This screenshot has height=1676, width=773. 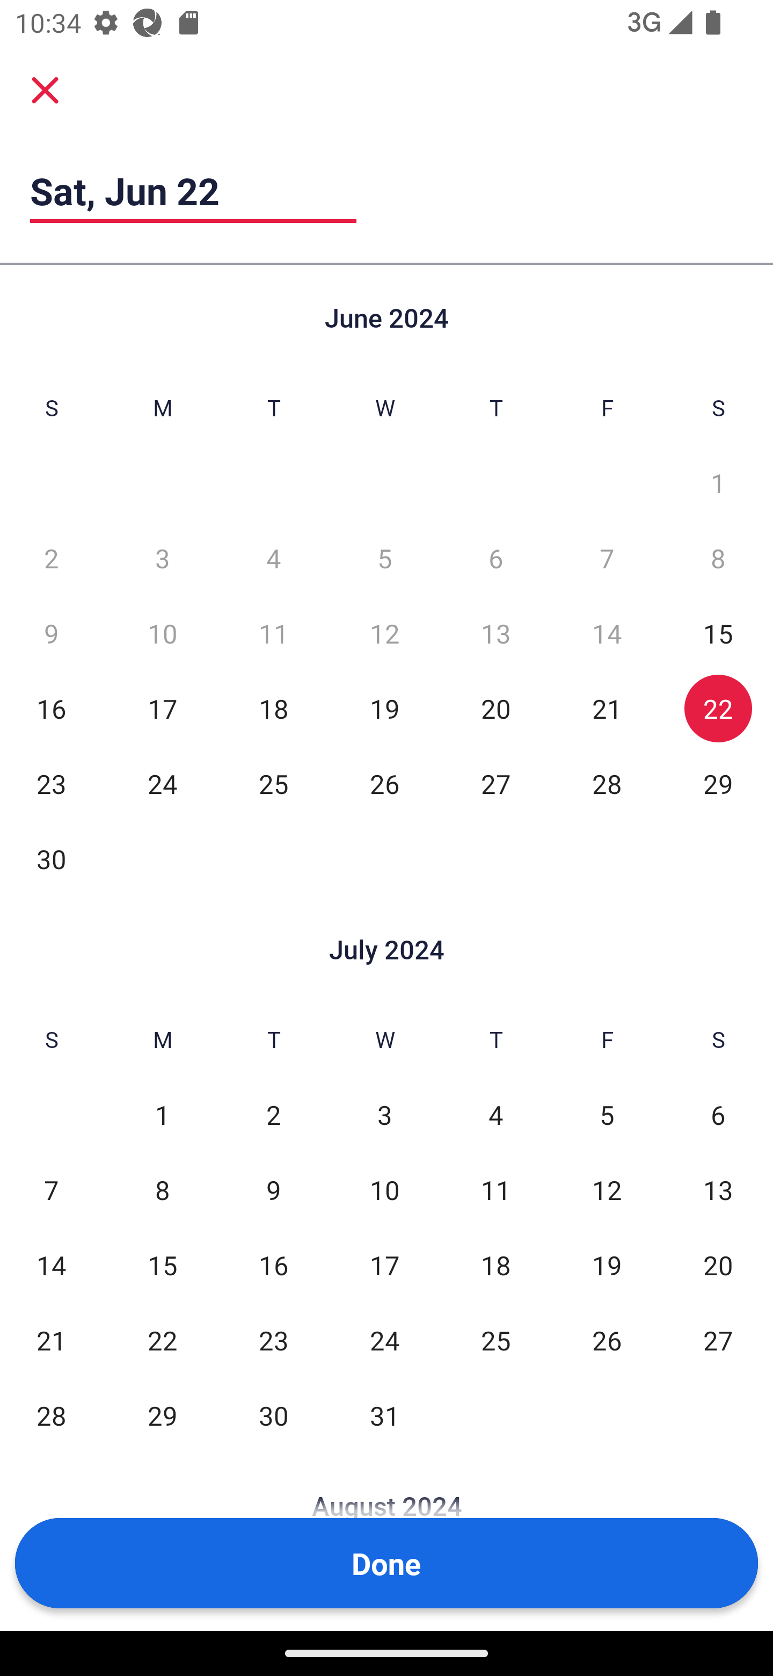 What do you see at coordinates (718, 1115) in the screenshot?
I see `6 Sat, Jul 6, Not Selected` at bounding box center [718, 1115].